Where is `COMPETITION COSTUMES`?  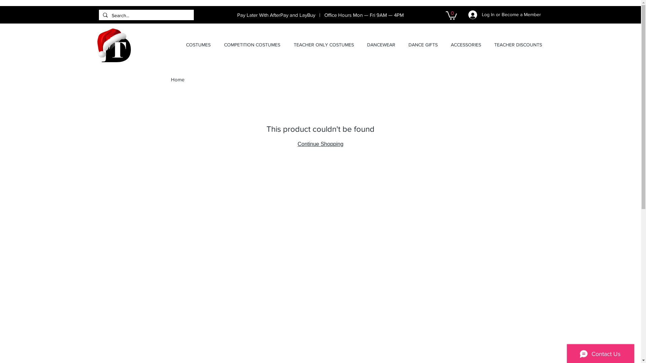 COMPETITION COSTUMES is located at coordinates (252, 45).